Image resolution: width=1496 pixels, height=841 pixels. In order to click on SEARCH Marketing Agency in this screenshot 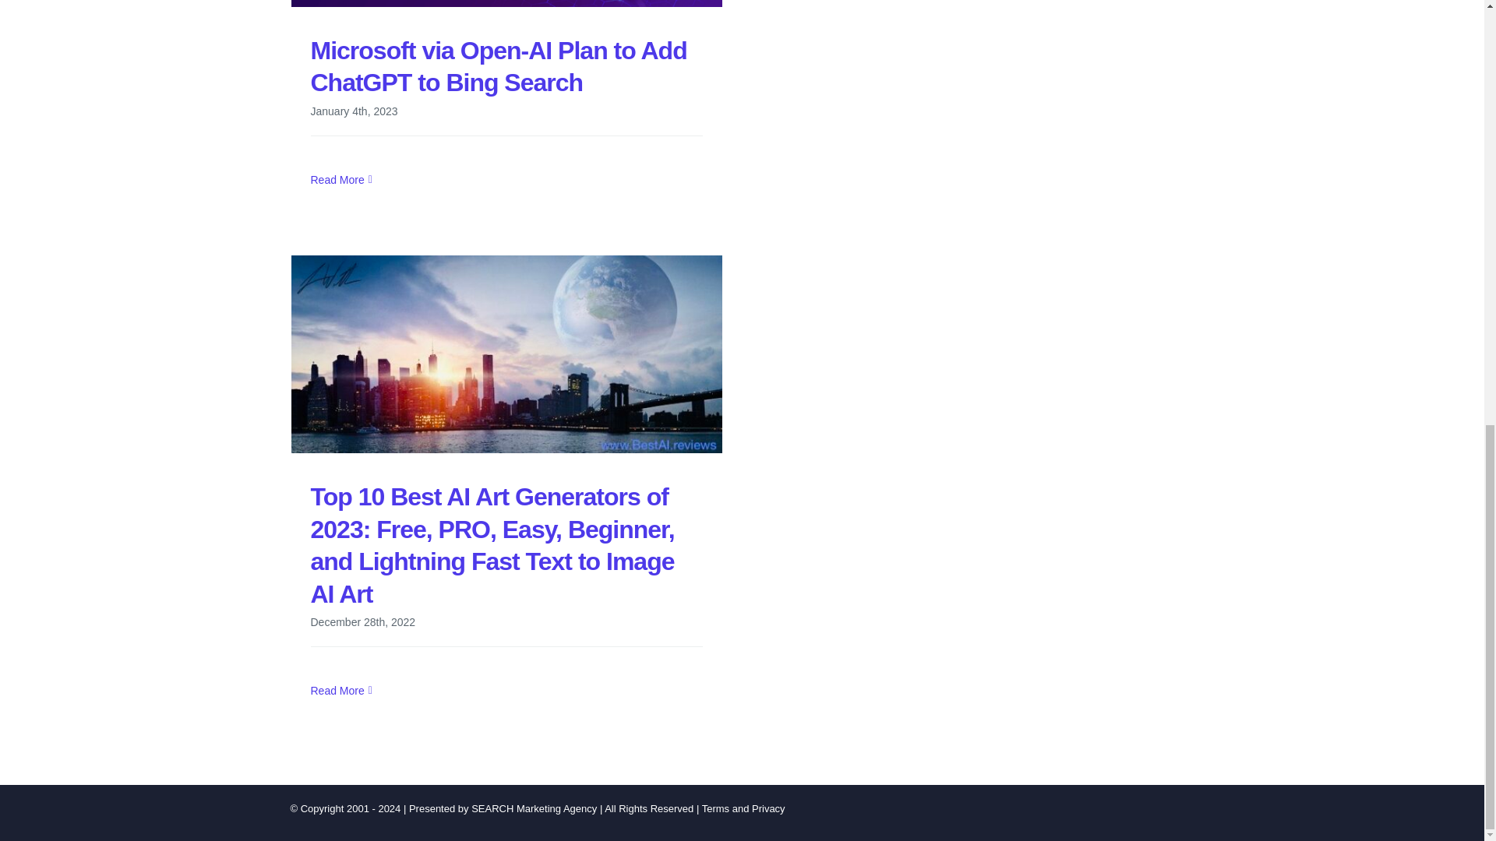, I will do `click(534, 808)`.